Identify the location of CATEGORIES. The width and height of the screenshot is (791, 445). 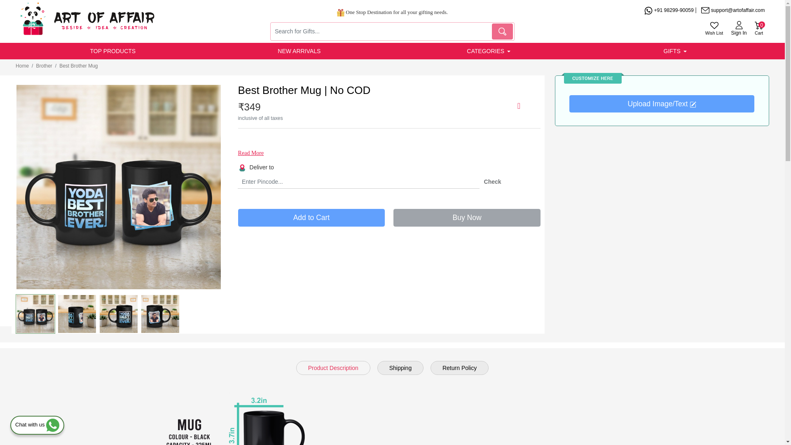
(759, 28).